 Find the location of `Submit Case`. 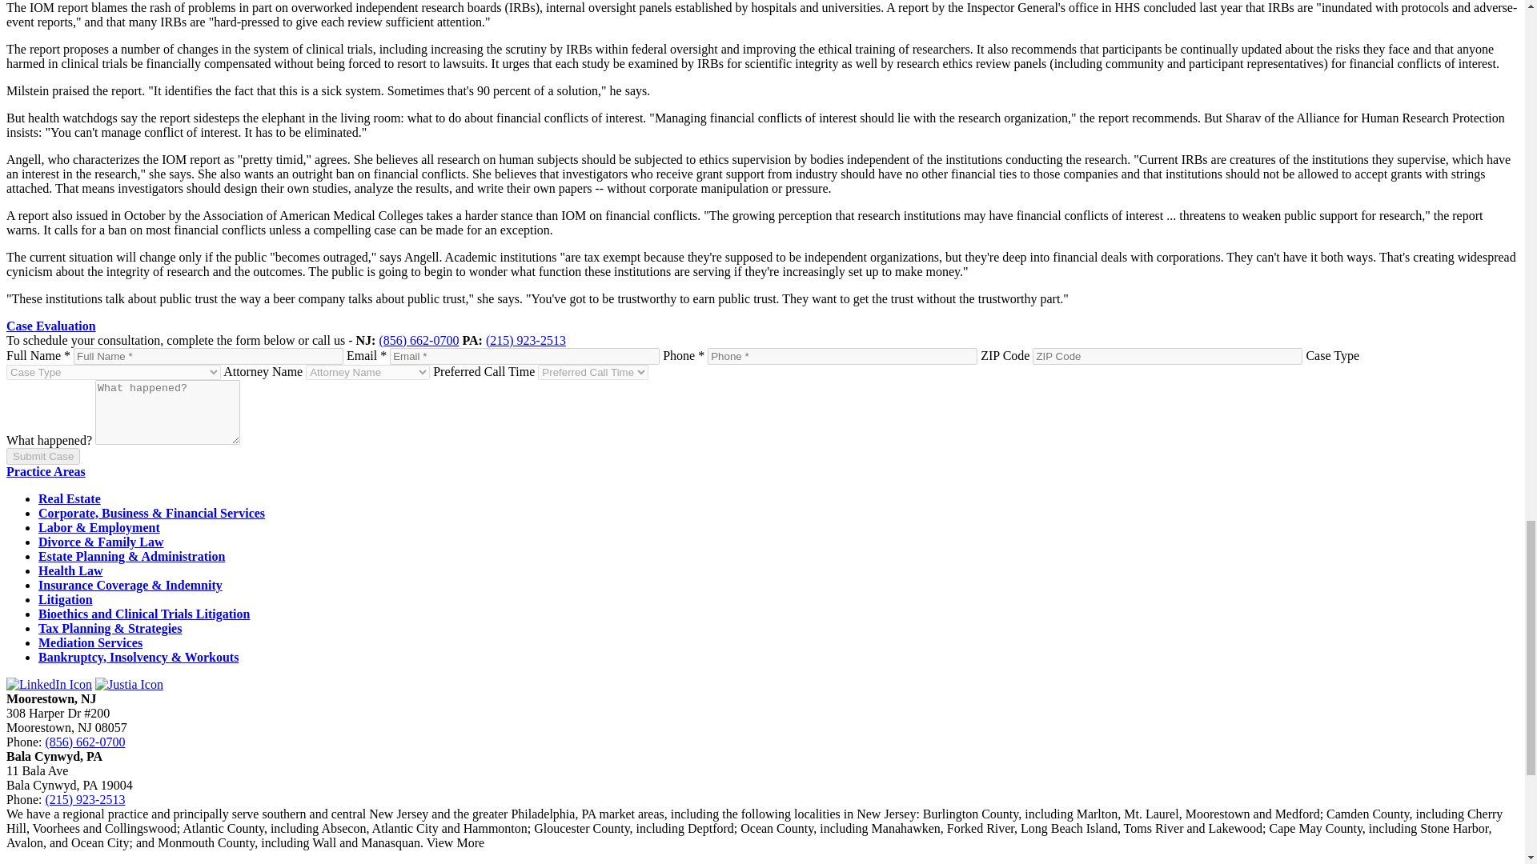

Submit Case is located at coordinates (42, 456).